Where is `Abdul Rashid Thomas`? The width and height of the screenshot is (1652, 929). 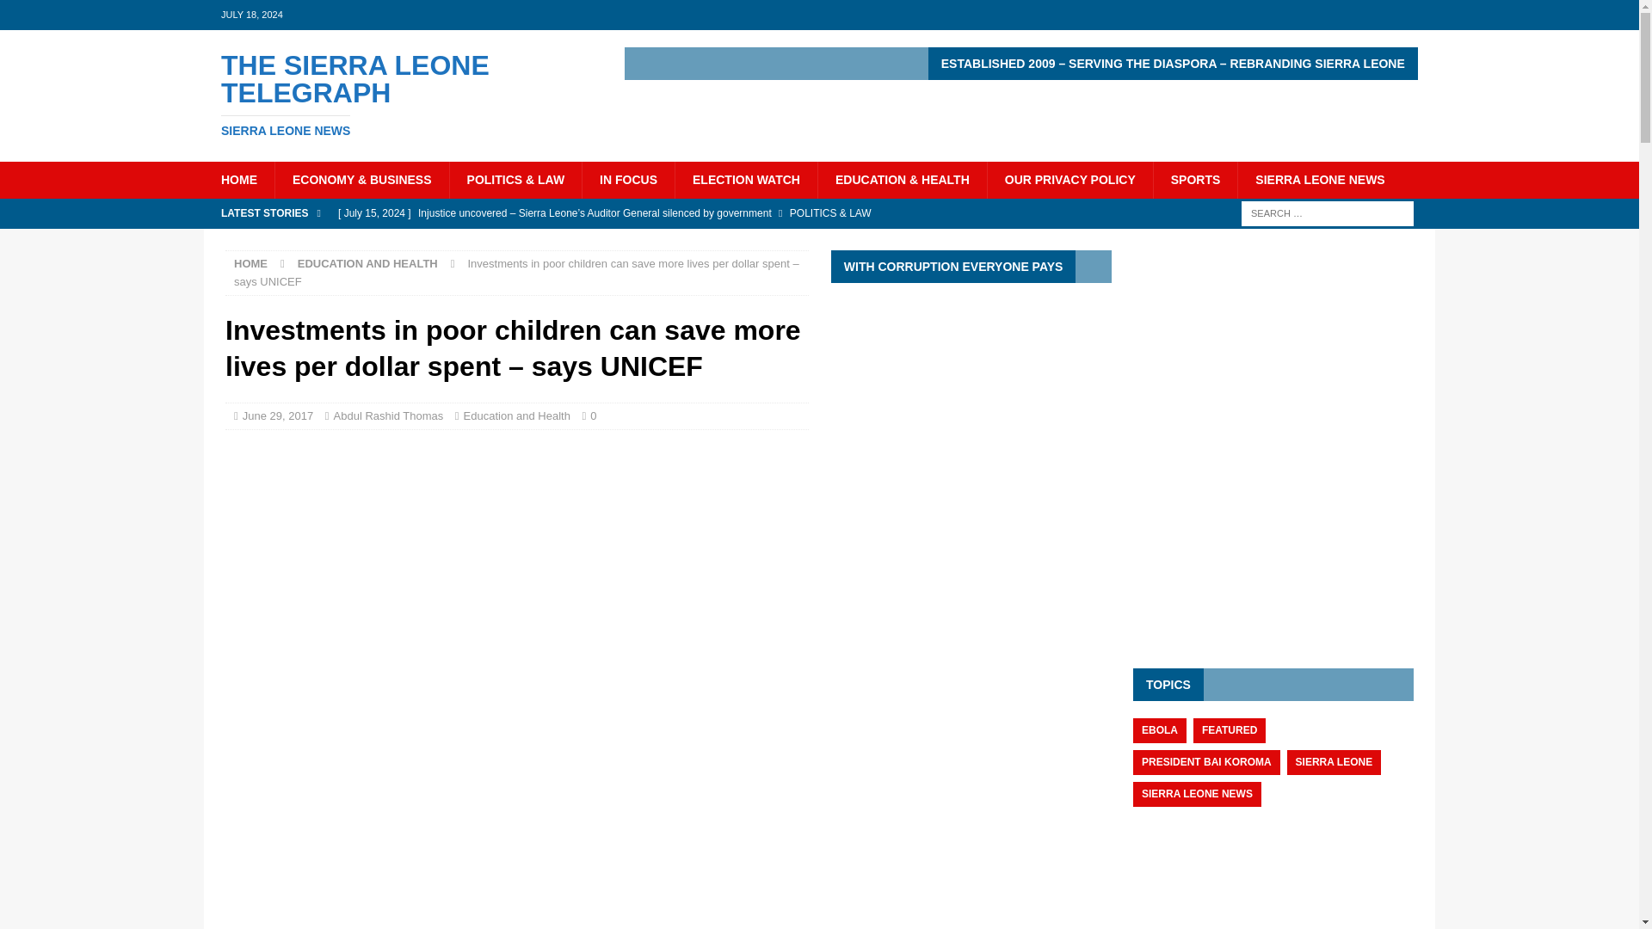 Abdul Rashid Thomas is located at coordinates (1069, 179).